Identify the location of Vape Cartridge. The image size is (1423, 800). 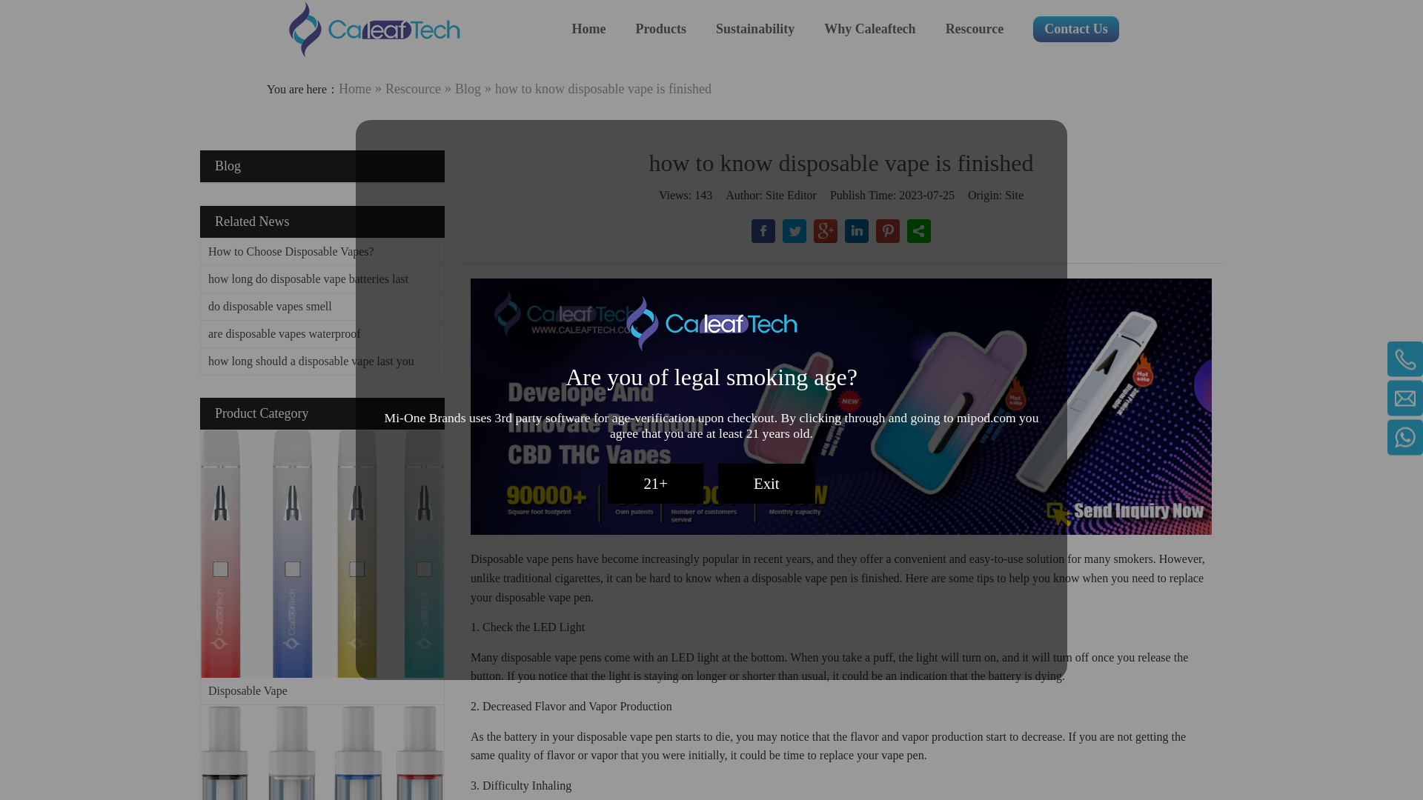
(322, 753).